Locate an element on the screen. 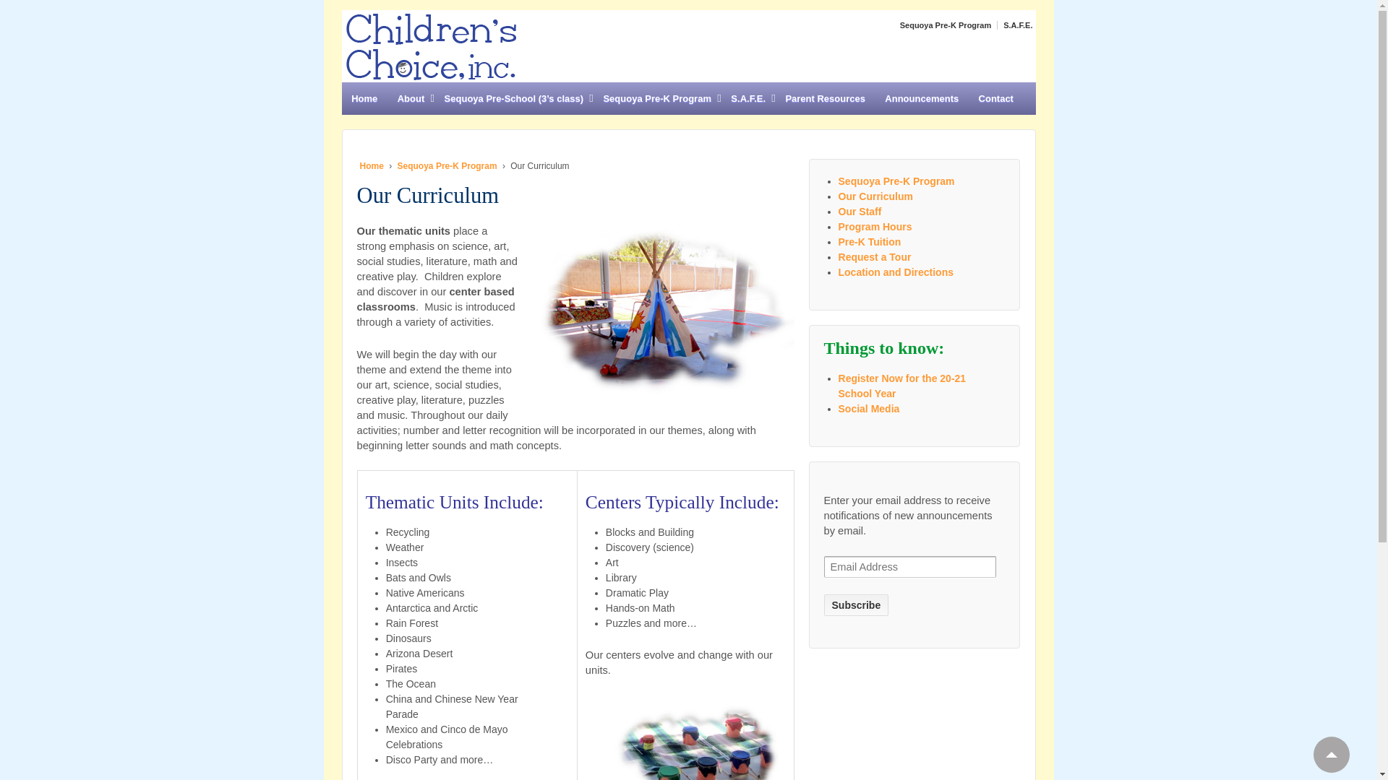 The width and height of the screenshot is (1388, 780). Request a Tour is located at coordinates (875, 256).